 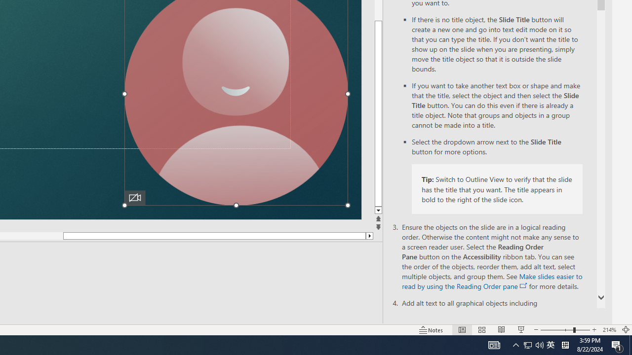 What do you see at coordinates (456, 316) in the screenshot?
I see `Print Layout` at bounding box center [456, 316].